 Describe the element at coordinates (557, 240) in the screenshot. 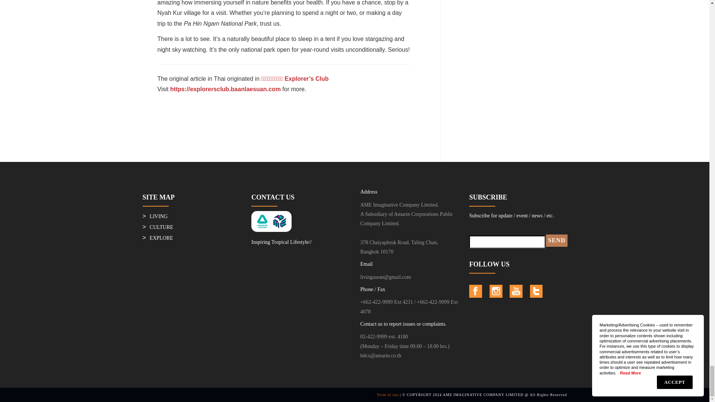

I see `SEND` at that location.